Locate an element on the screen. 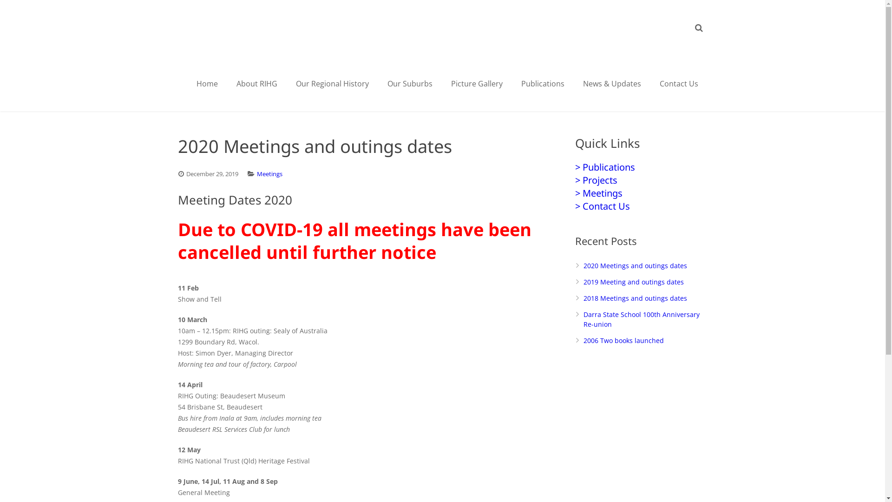 The height and width of the screenshot is (502, 892). Home is located at coordinates (207, 84).